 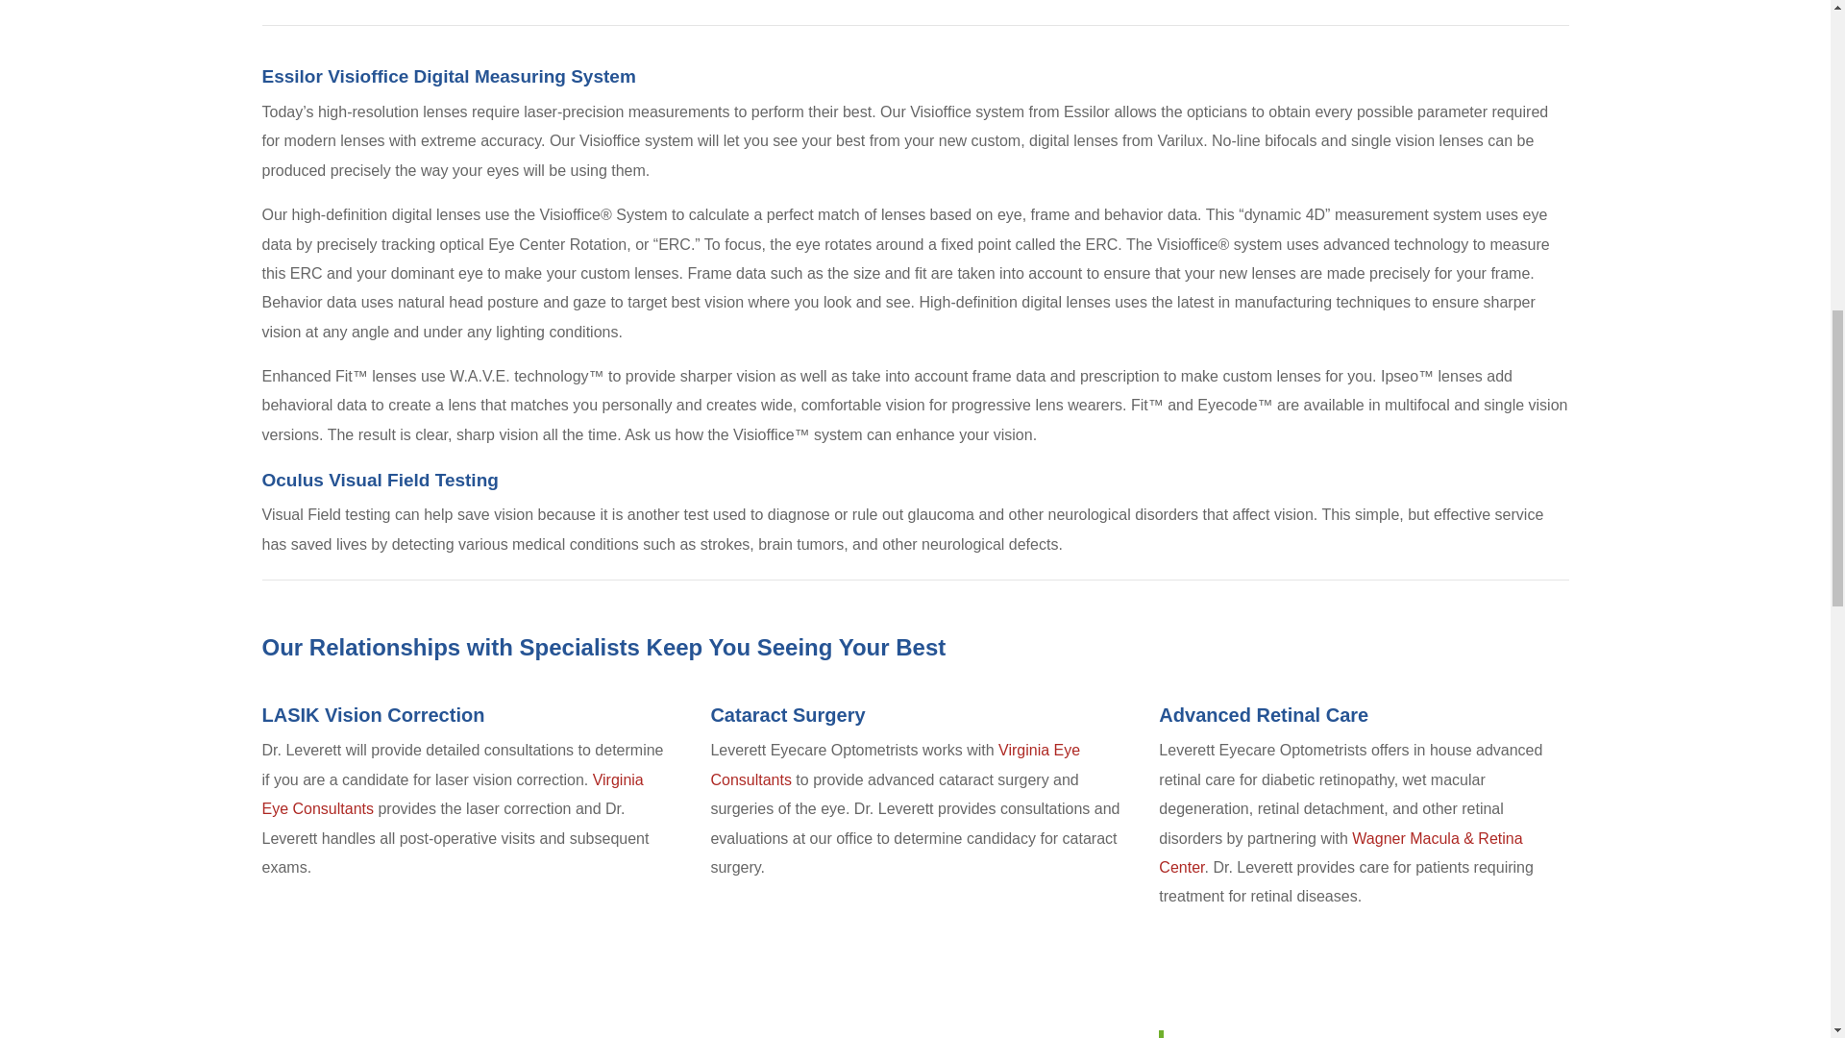 What do you see at coordinates (1259, 1036) in the screenshot?
I see `Leverett Eyecare, P.C.` at bounding box center [1259, 1036].